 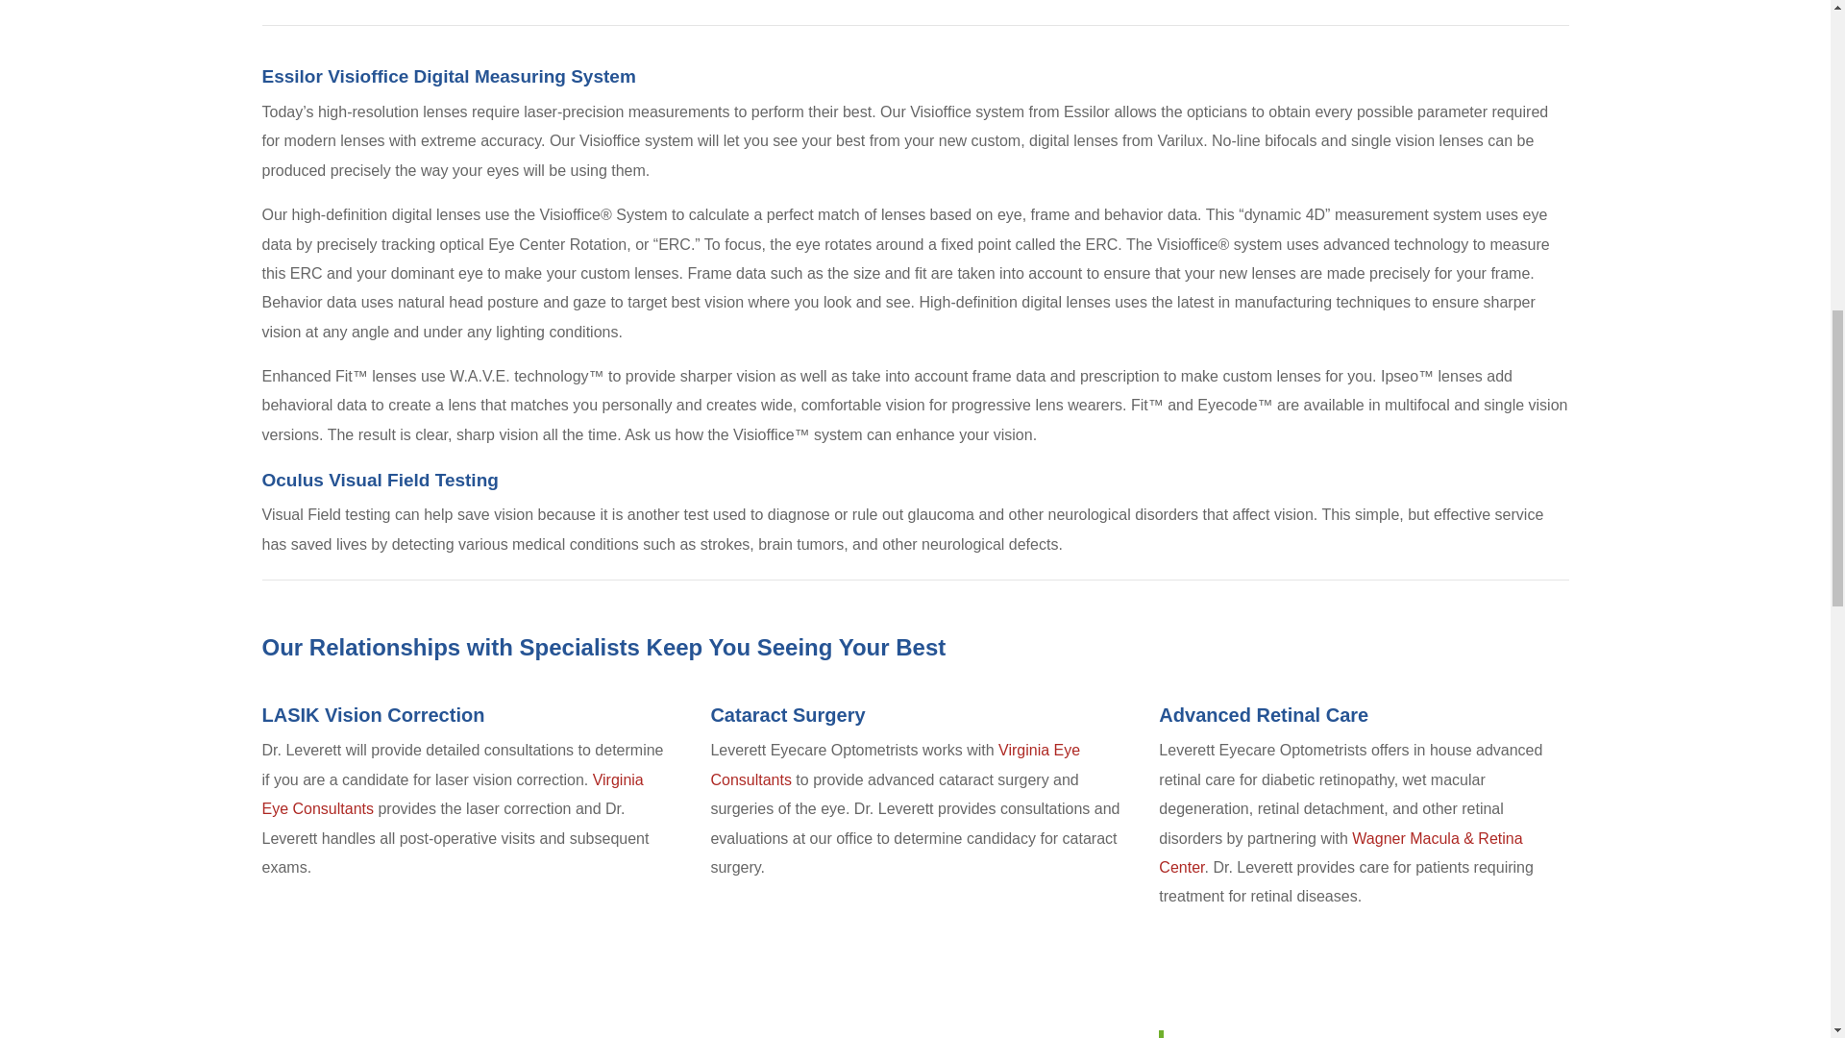 What do you see at coordinates (1259, 1036) in the screenshot?
I see `Leverett Eyecare, P.C.` at bounding box center [1259, 1036].